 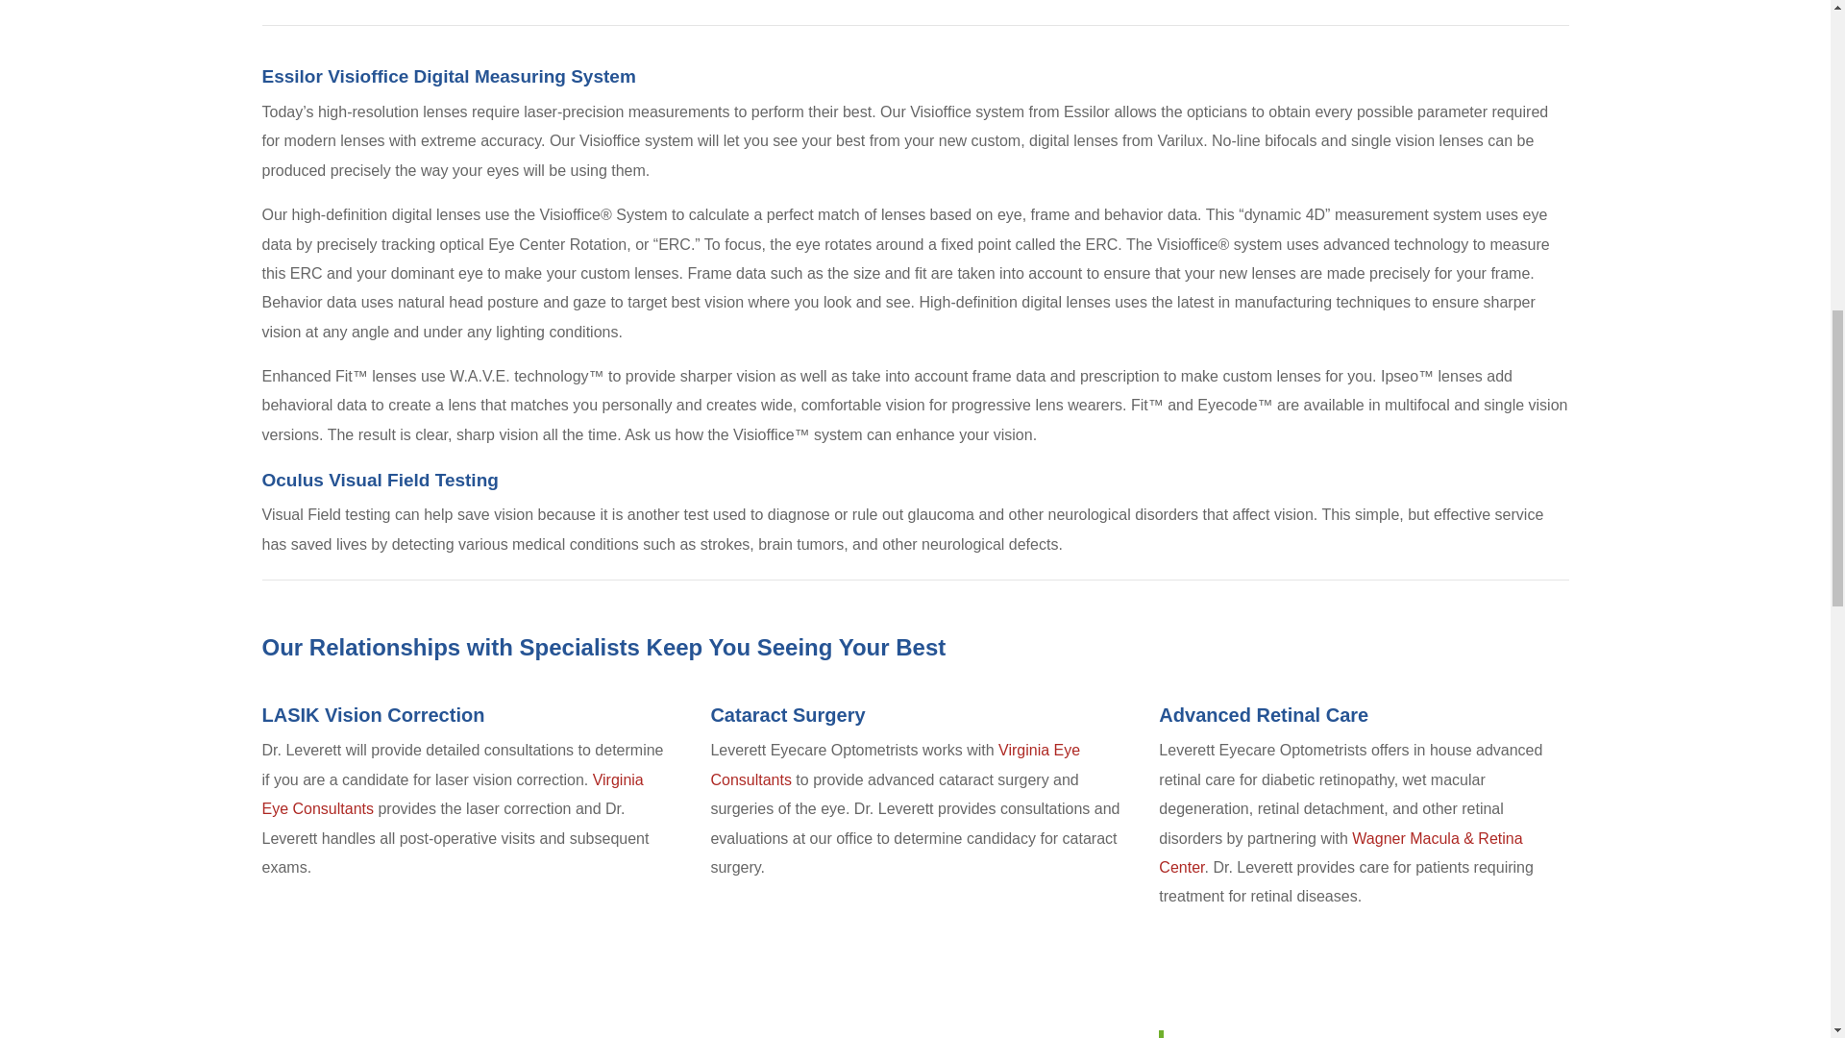 What do you see at coordinates (1259, 1036) in the screenshot?
I see `Leverett Eyecare, P.C.` at bounding box center [1259, 1036].